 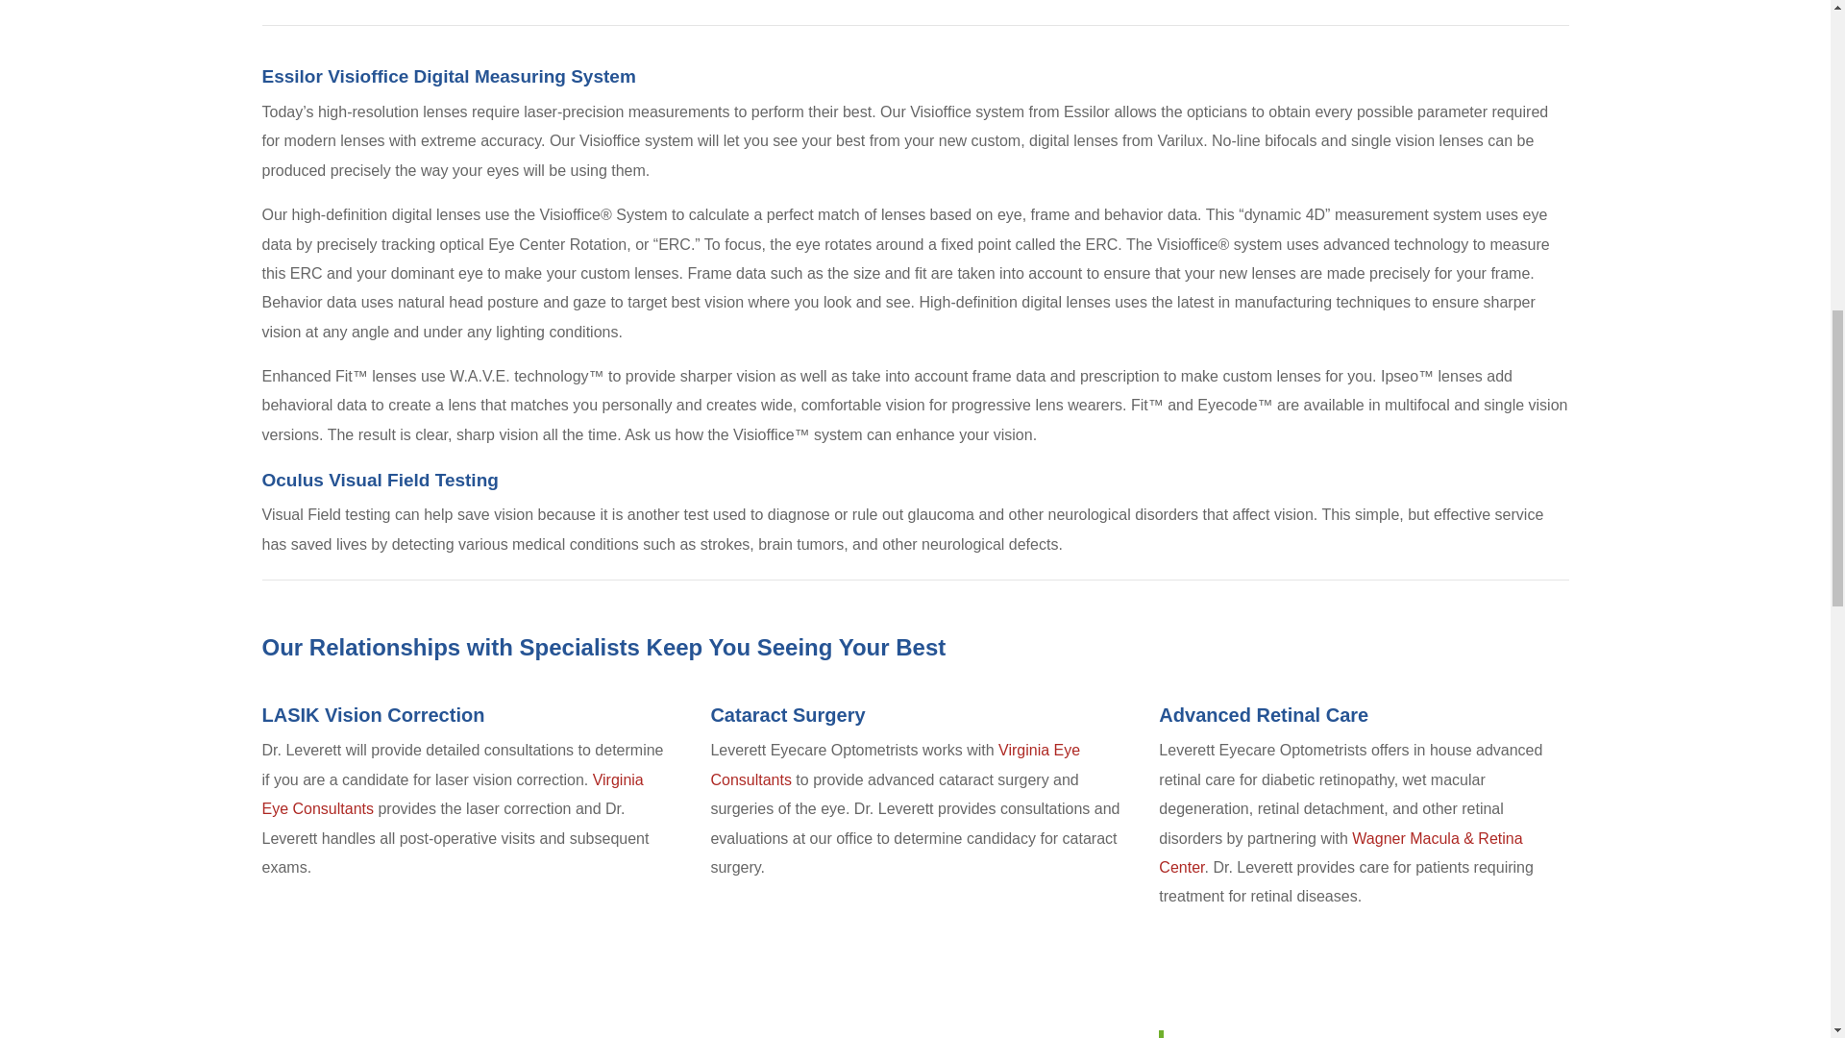 What do you see at coordinates (1259, 1036) in the screenshot?
I see `Leverett Eyecare, P.C.` at bounding box center [1259, 1036].